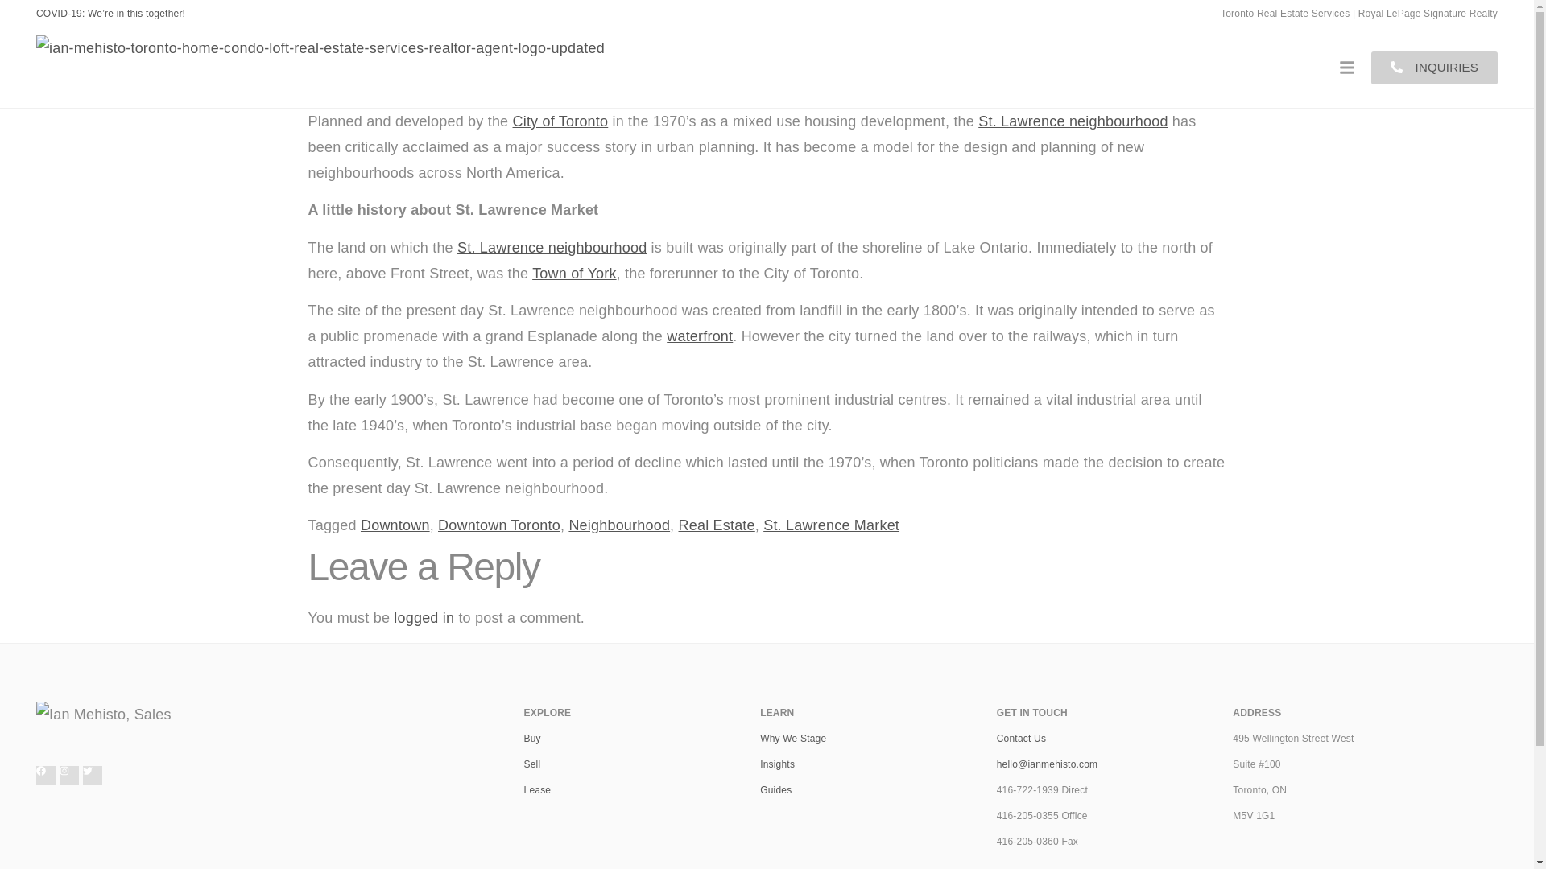 Image resolution: width=1546 pixels, height=869 pixels. What do you see at coordinates (1021, 739) in the screenshot?
I see `Email Us` at bounding box center [1021, 739].